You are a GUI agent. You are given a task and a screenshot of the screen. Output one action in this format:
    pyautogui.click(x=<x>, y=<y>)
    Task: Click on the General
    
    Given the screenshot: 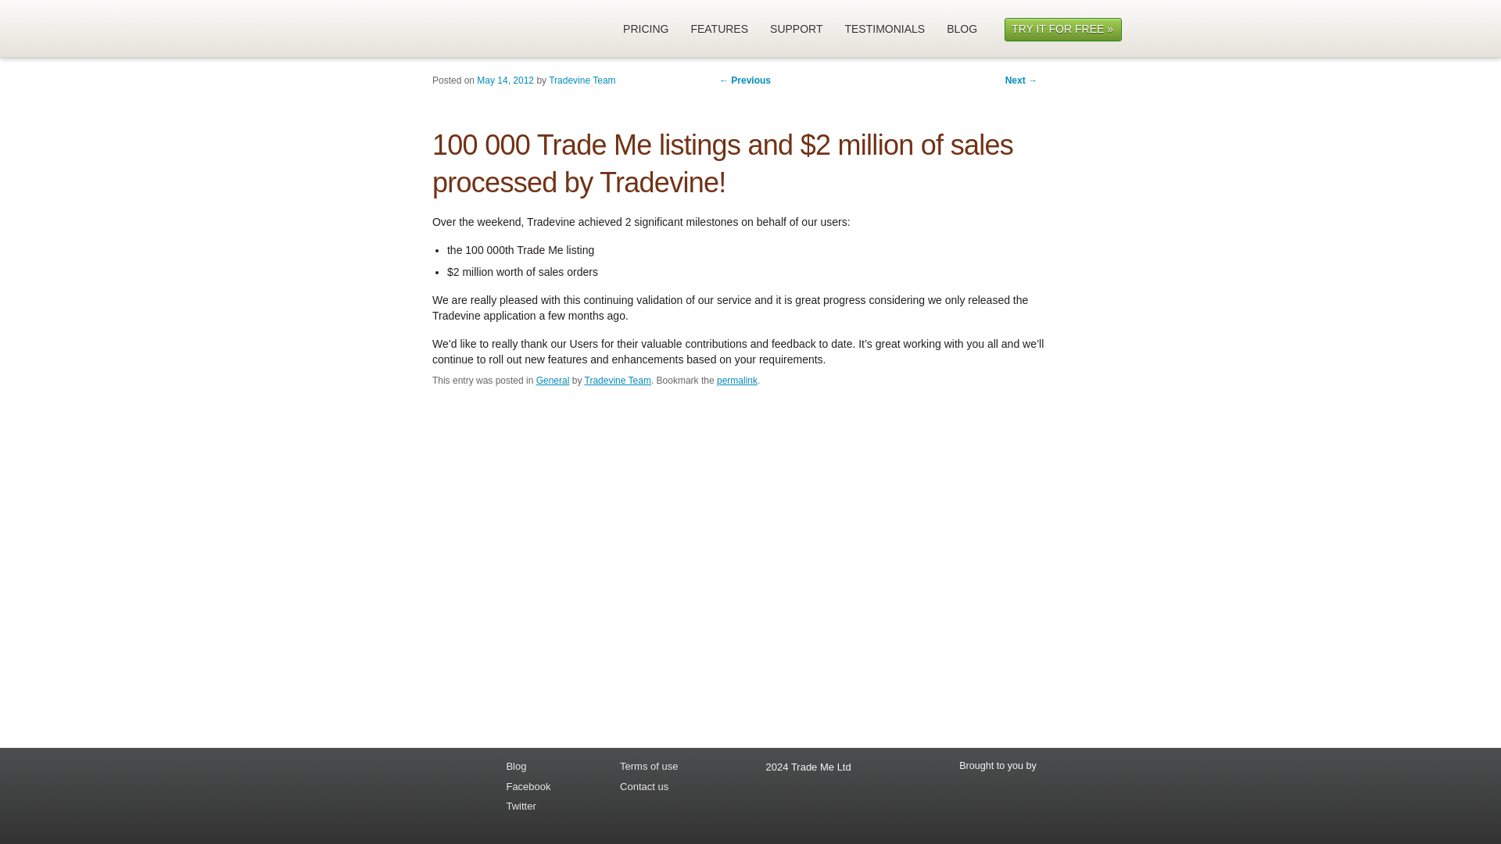 What is the action you would take?
    pyautogui.click(x=553, y=380)
    